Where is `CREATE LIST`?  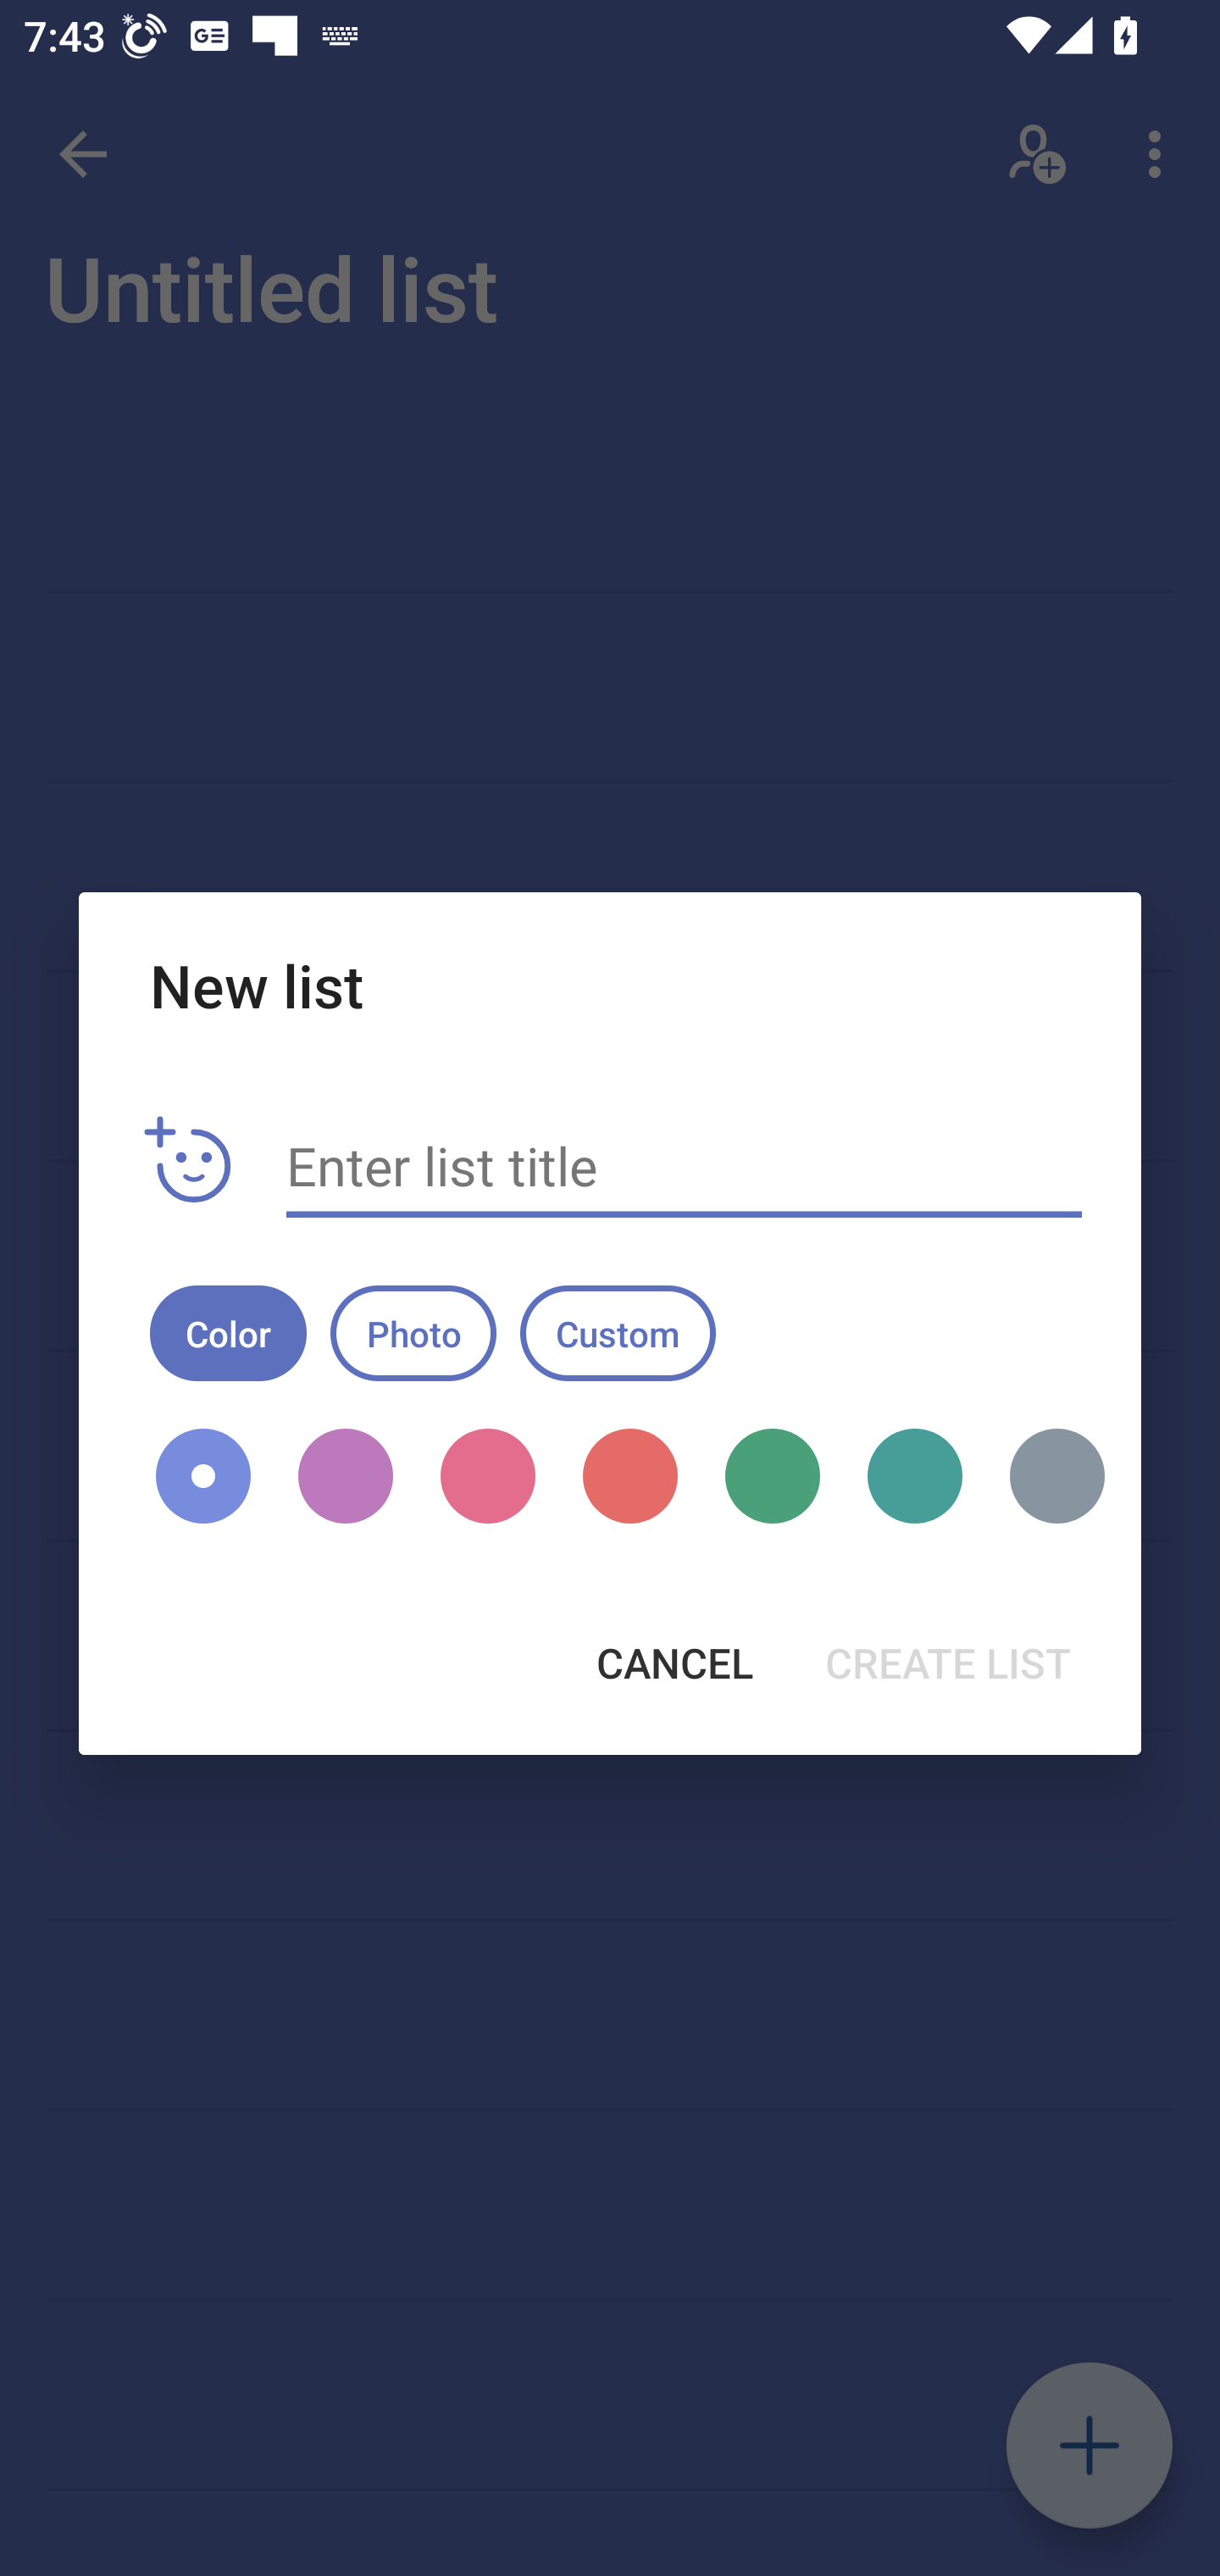 CREATE LIST is located at coordinates (947, 1663).